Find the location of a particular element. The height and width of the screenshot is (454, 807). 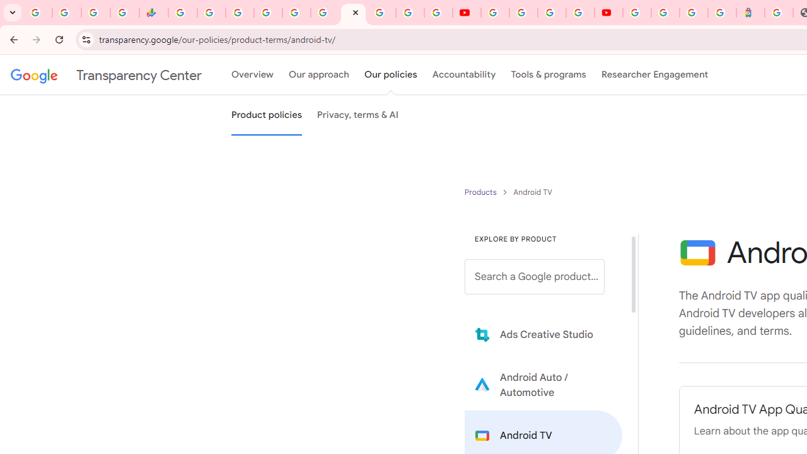

Google Workspace Admin Community is located at coordinates (38, 13).